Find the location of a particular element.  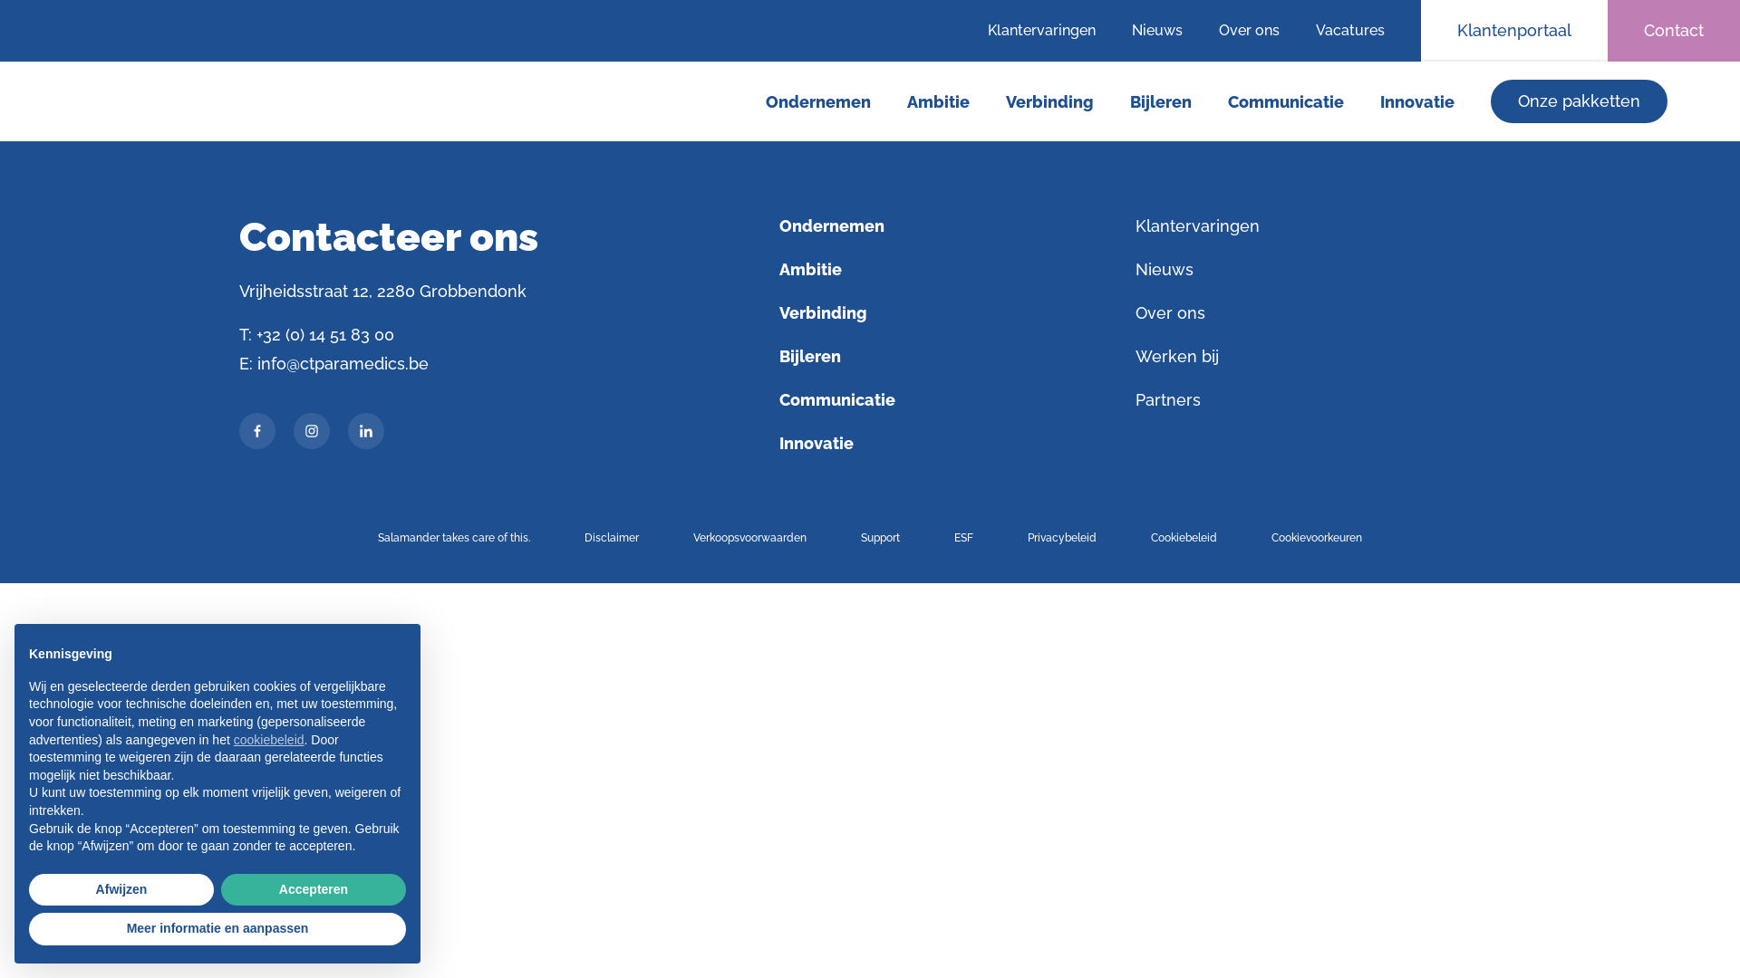

Verbinding is located at coordinates (823, 313).